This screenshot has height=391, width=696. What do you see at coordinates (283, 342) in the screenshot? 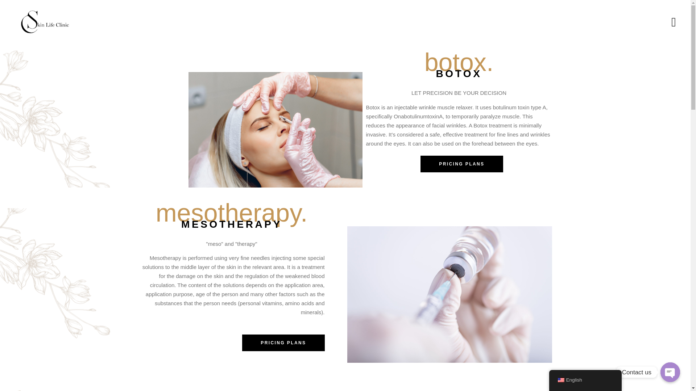
I see `PRICING PLANS` at bounding box center [283, 342].